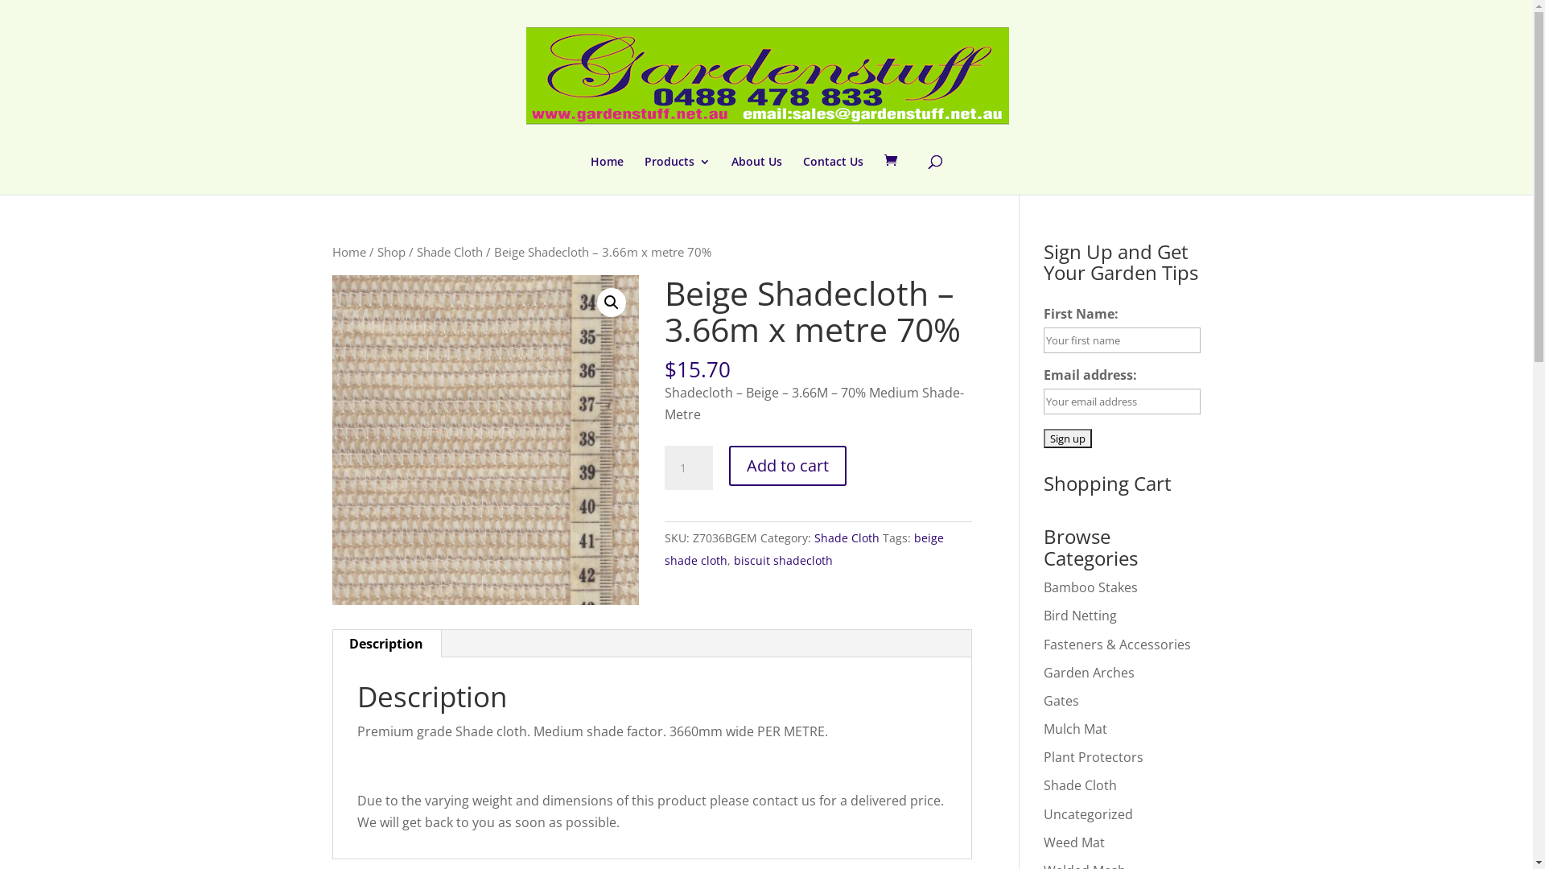 The height and width of the screenshot is (869, 1545). What do you see at coordinates (1090, 673) in the screenshot?
I see `Garden Arches` at bounding box center [1090, 673].